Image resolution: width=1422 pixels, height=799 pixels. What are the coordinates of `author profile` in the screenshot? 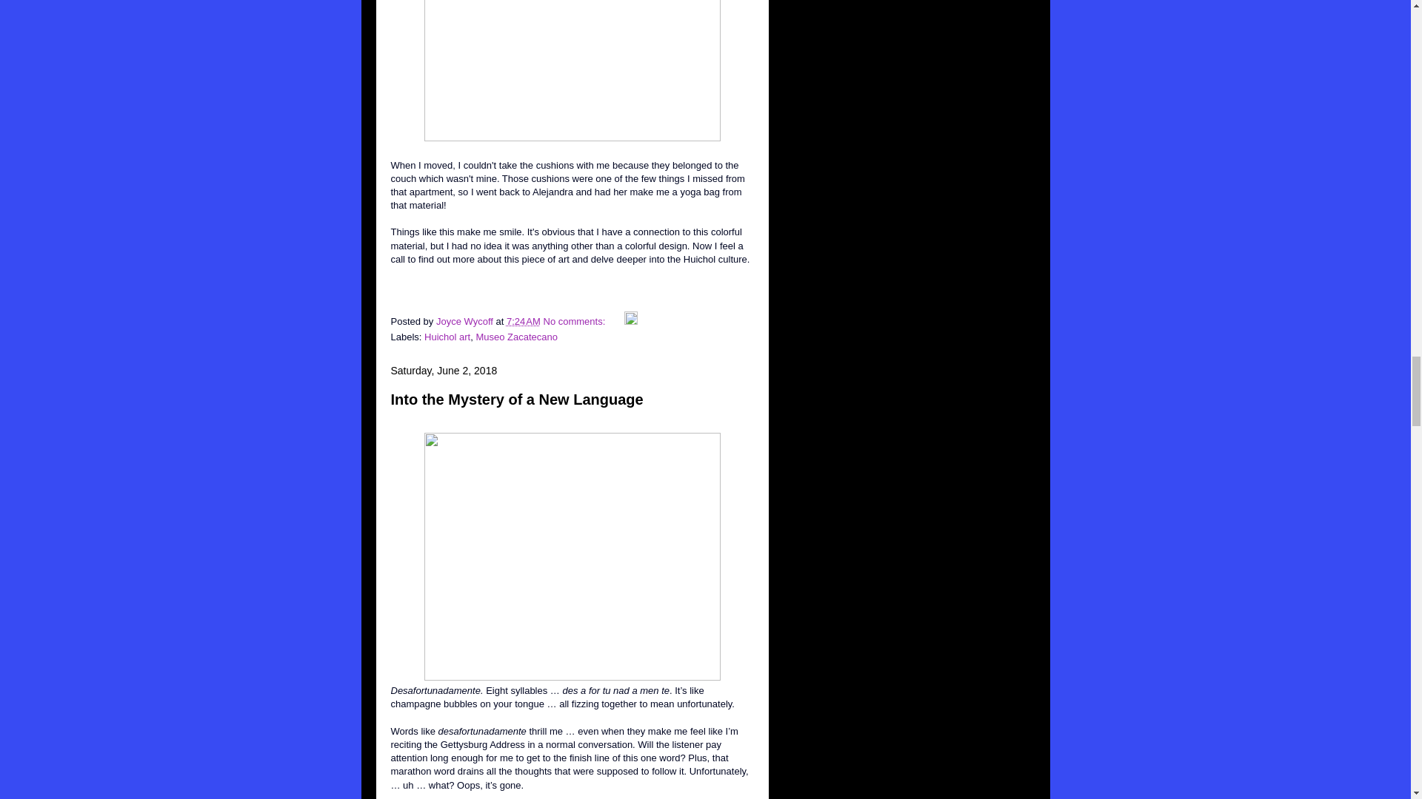 It's located at (467, 321).